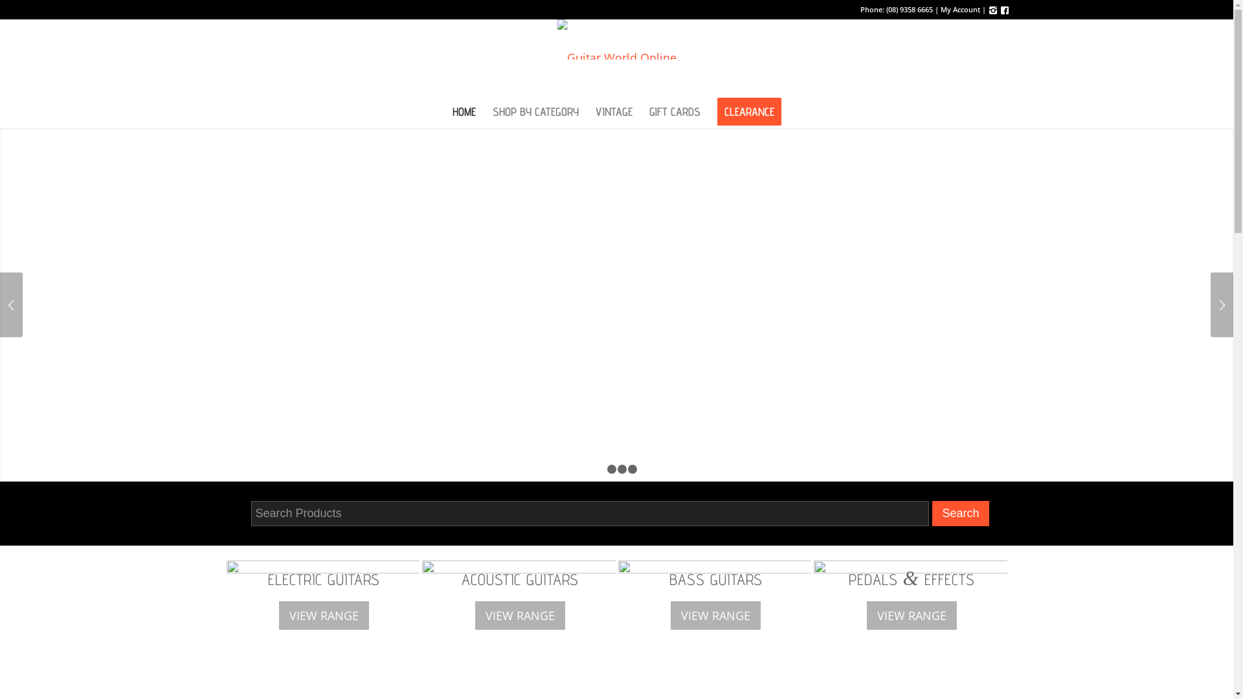  What do you see at coordinates (716, 616) in the screenshot?
I see `VIEW RANGE` at bounding box center [716, 616].